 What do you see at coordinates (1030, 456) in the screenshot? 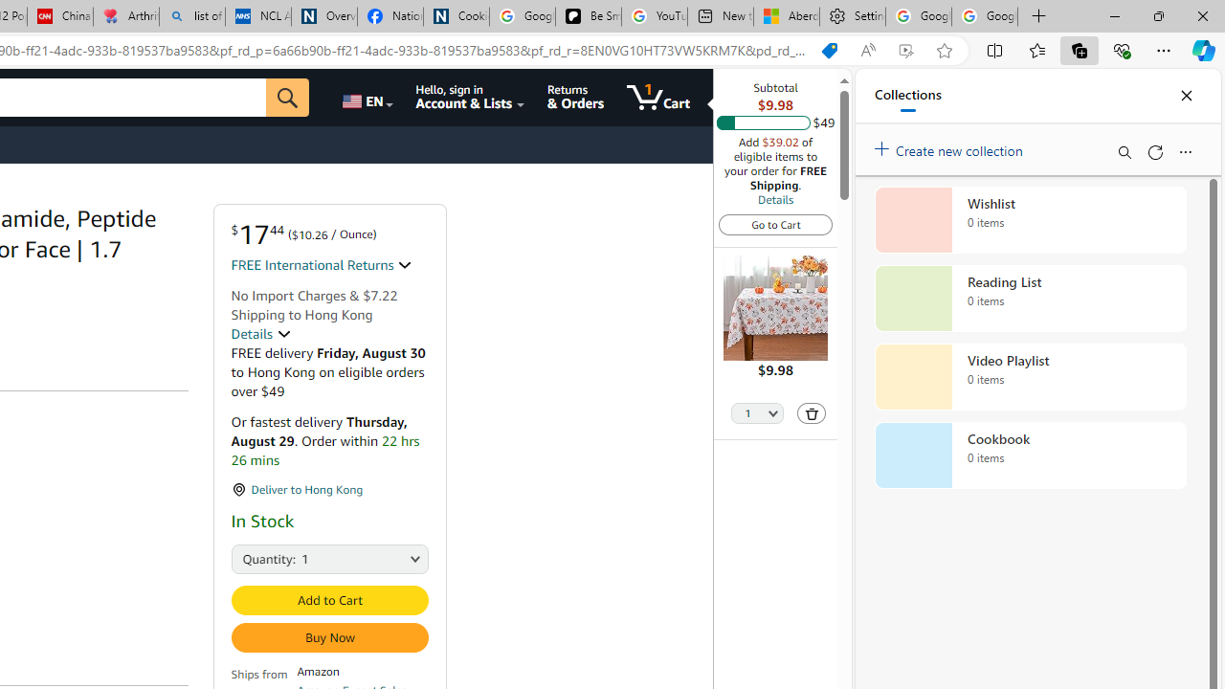
I see `Cookbook collection, 0 items` at bounding box center [1030, 456].